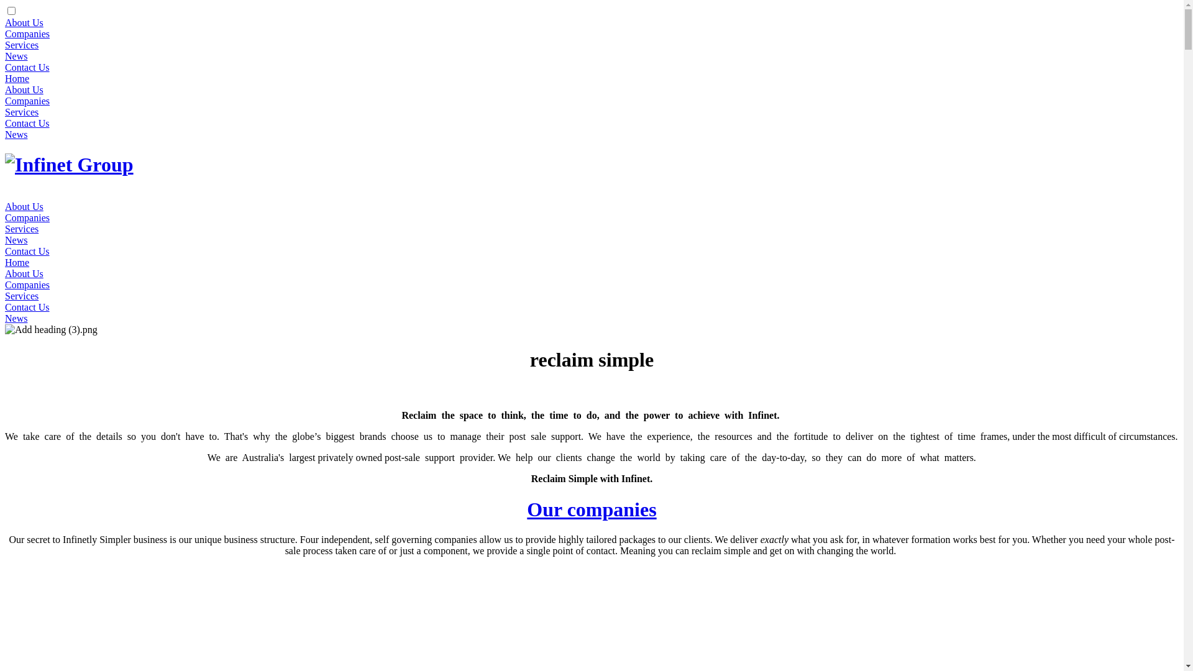 This screenshot has width=1193, height=671. What do you see at coordinates (17, 78) in the screenshot?
I see `Home` at bounding box center [17, 78].